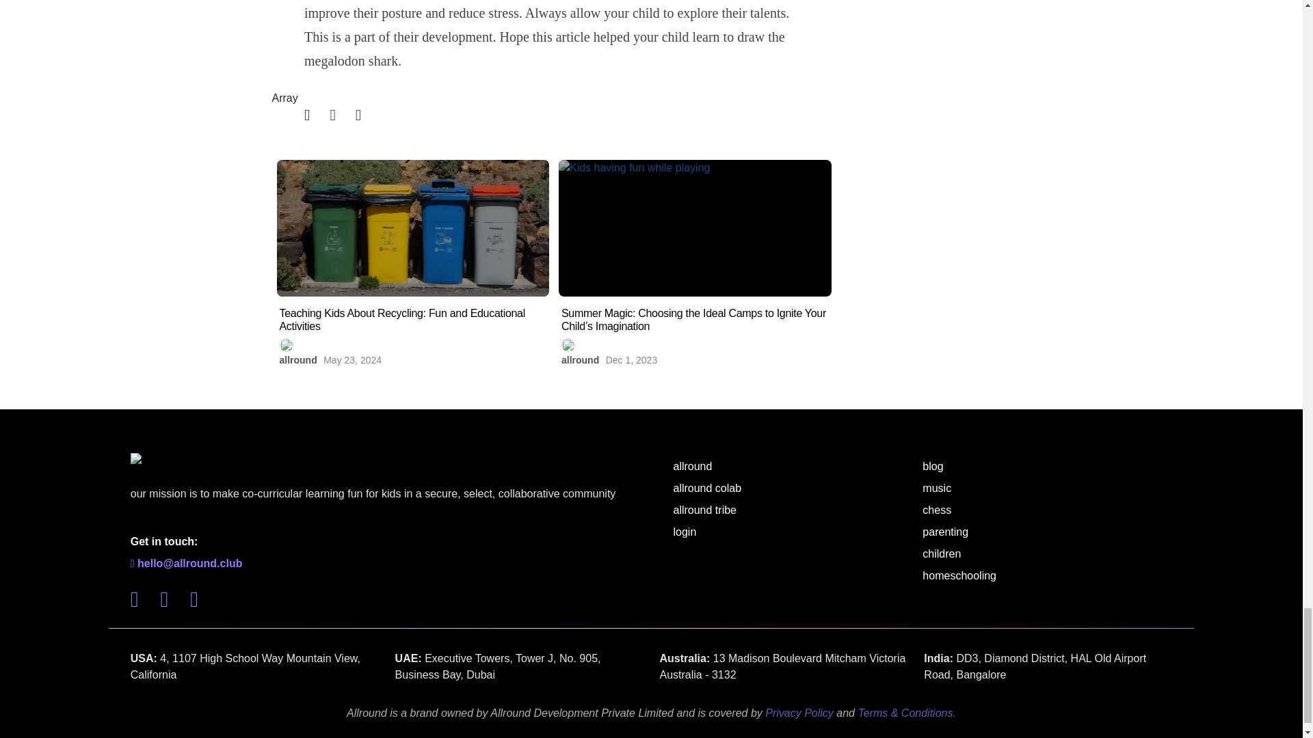  What do you see at coordinates (297, 359) in the screenshot?
I see `Posts by allround` at bounding box center [297, 359].